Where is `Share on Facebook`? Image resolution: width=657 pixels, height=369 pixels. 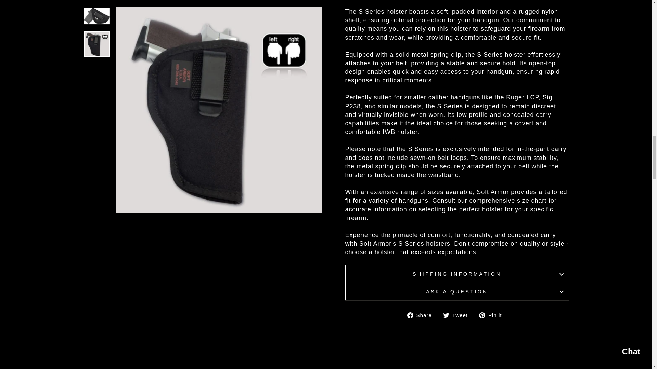
Share on Facebook is located at coordinates (422, 315).